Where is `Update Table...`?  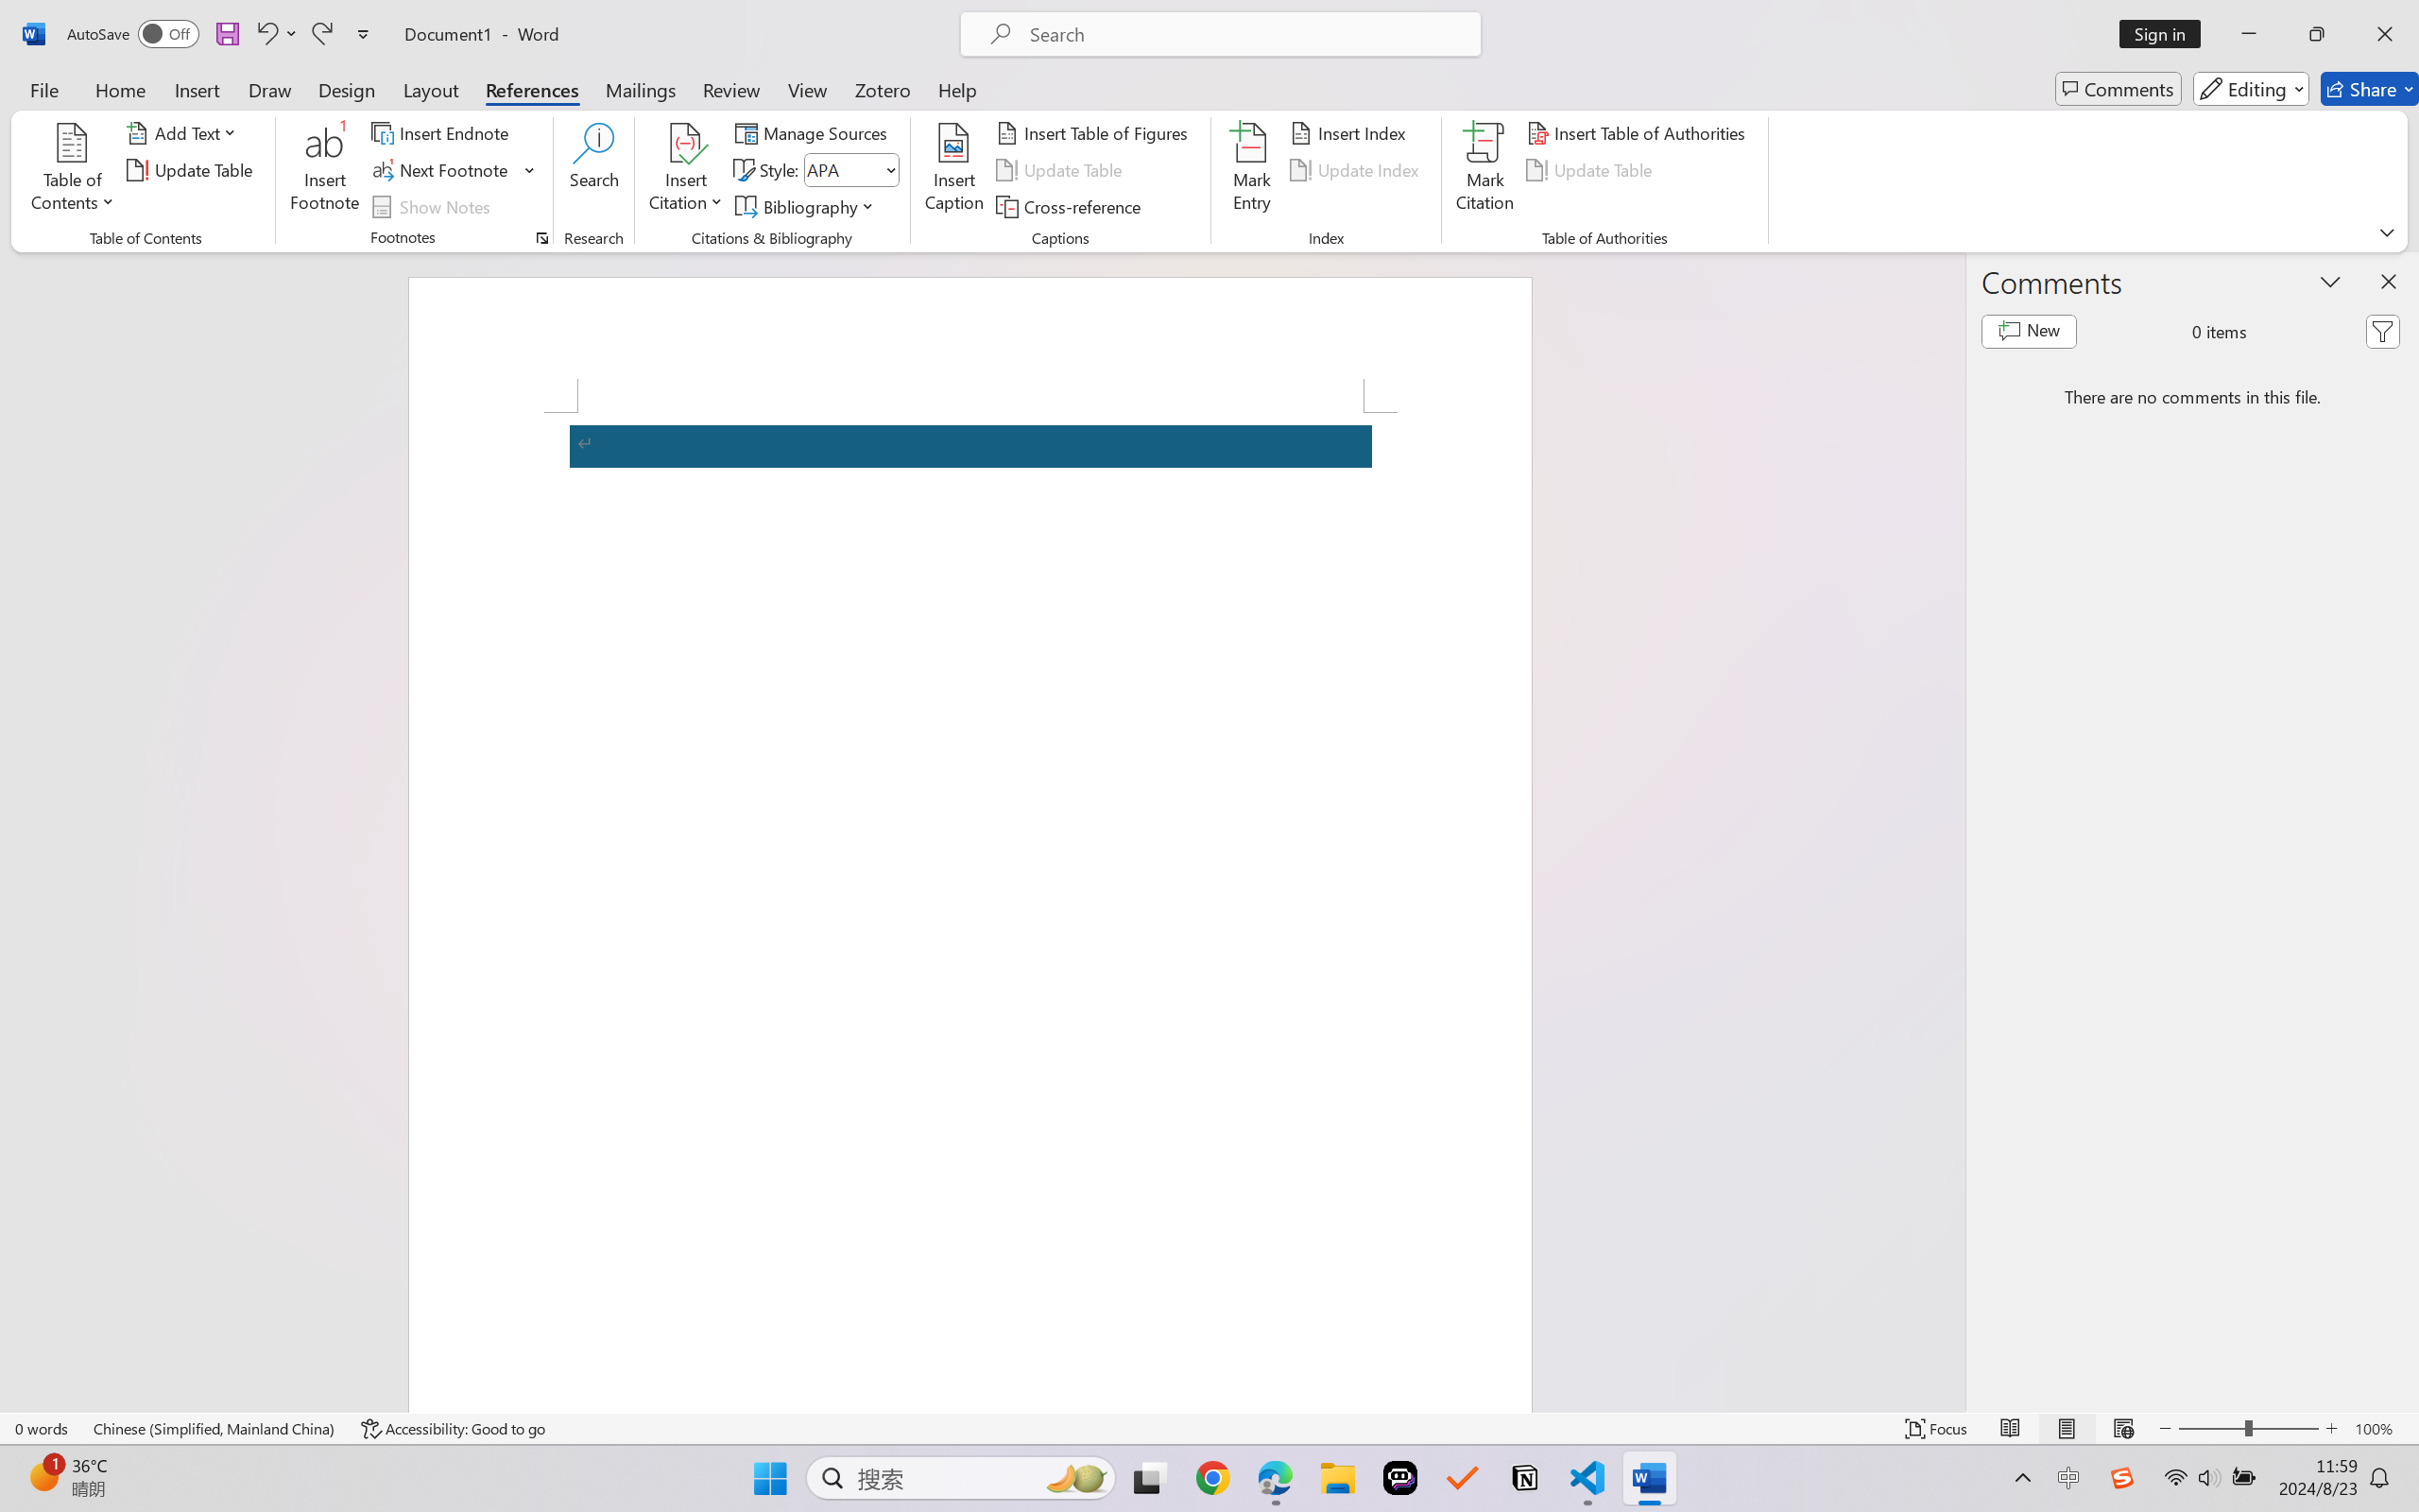 Update Table... is located at coordinates (193, 170).